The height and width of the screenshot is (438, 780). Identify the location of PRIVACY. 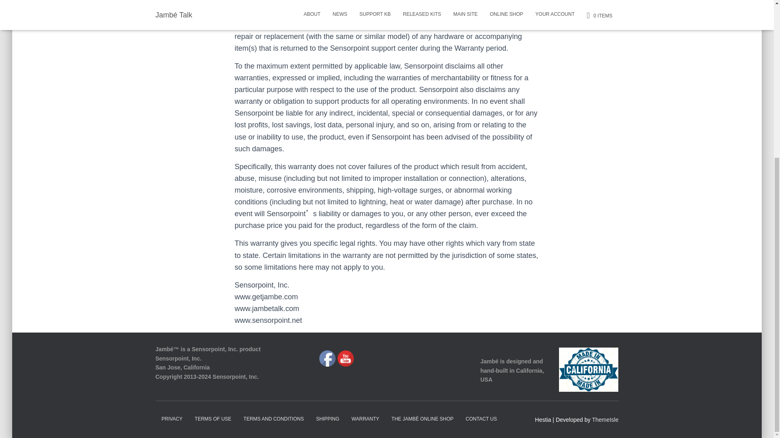
(172, 419).